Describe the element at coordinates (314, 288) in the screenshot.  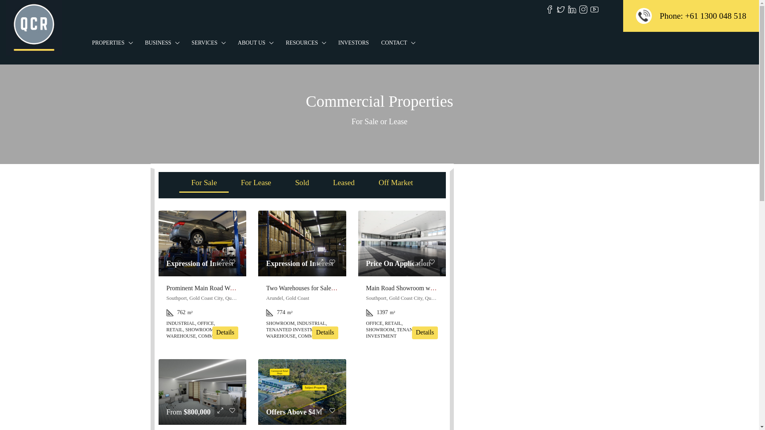
I see `Two Warehouses for Sale Gold Coast` at that location.